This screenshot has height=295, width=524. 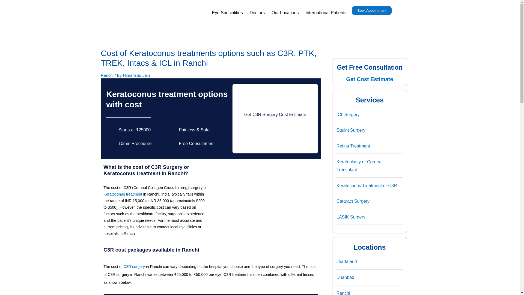 I want to click on International Patients, so click(x=326, y=13).